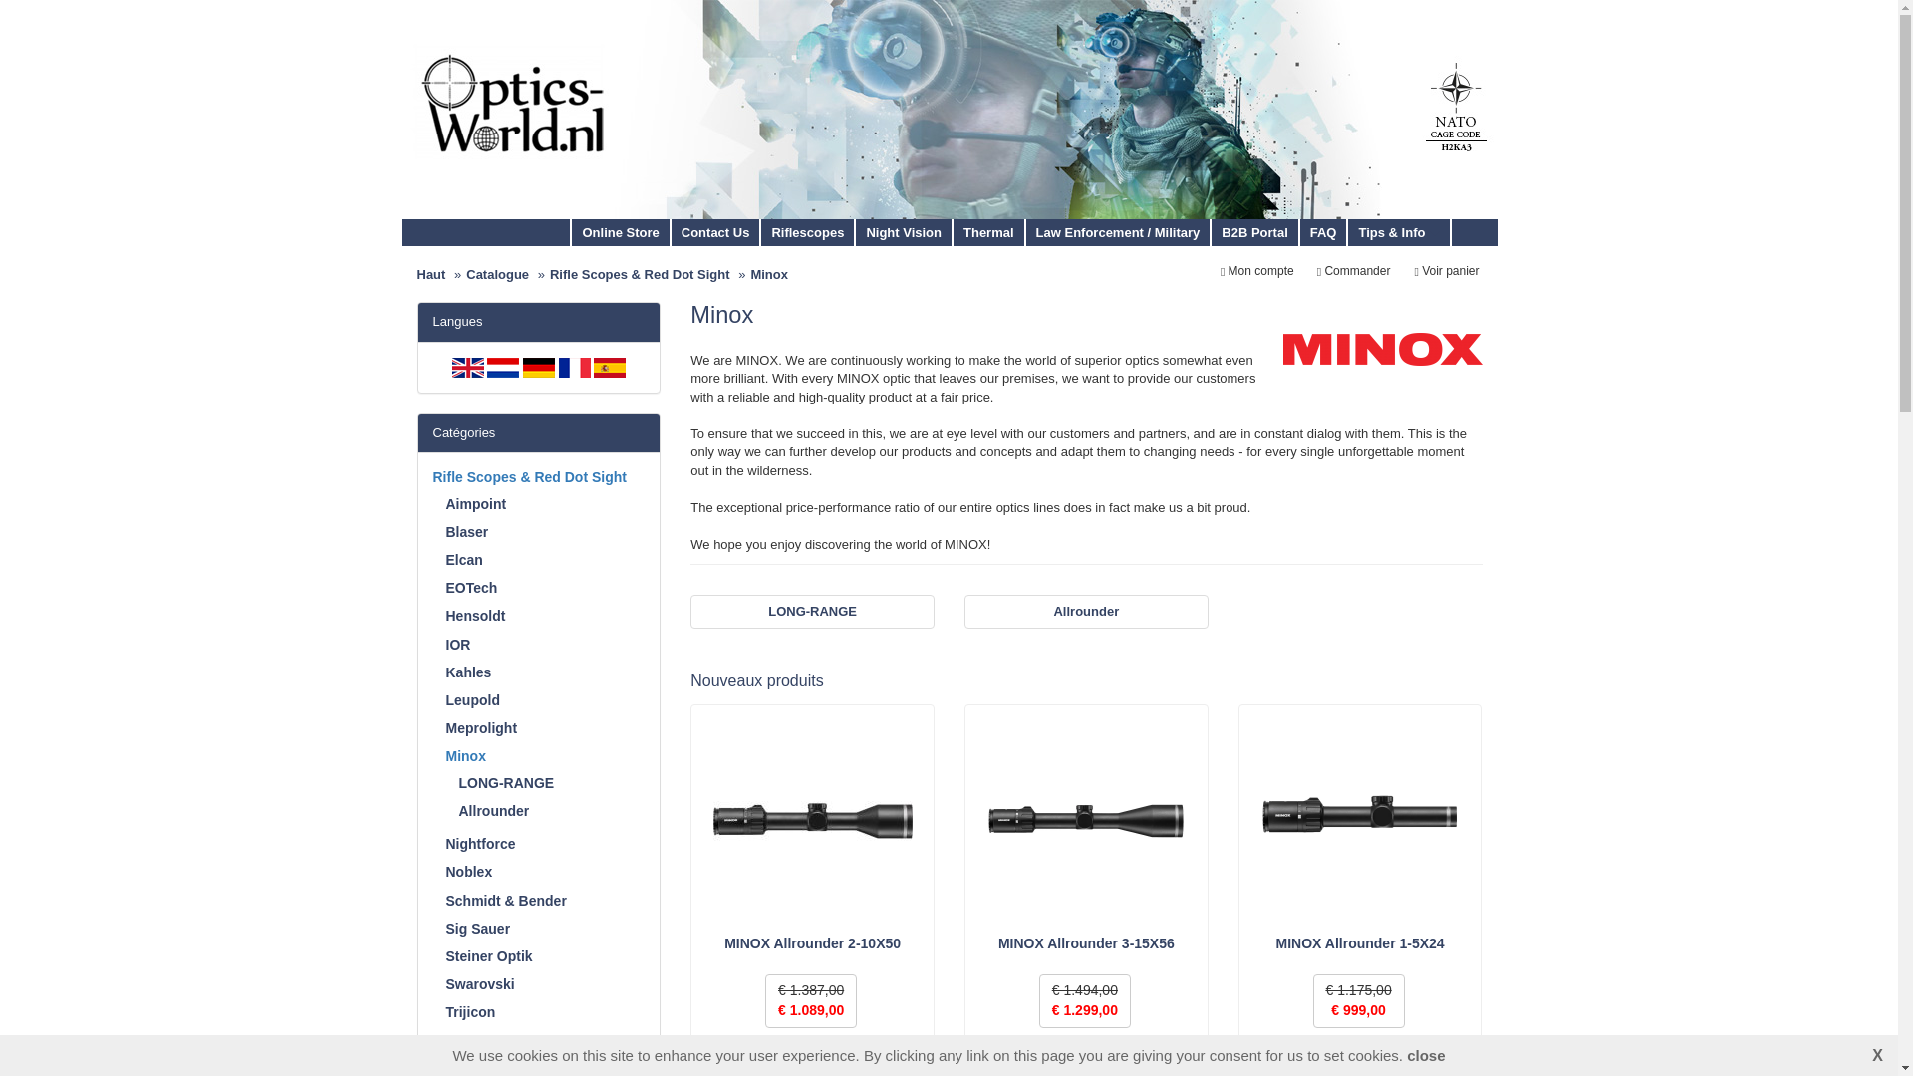 The height and width of the screenshot is (1076, 1913). I want to click on Catalogue, so click(498, 273).